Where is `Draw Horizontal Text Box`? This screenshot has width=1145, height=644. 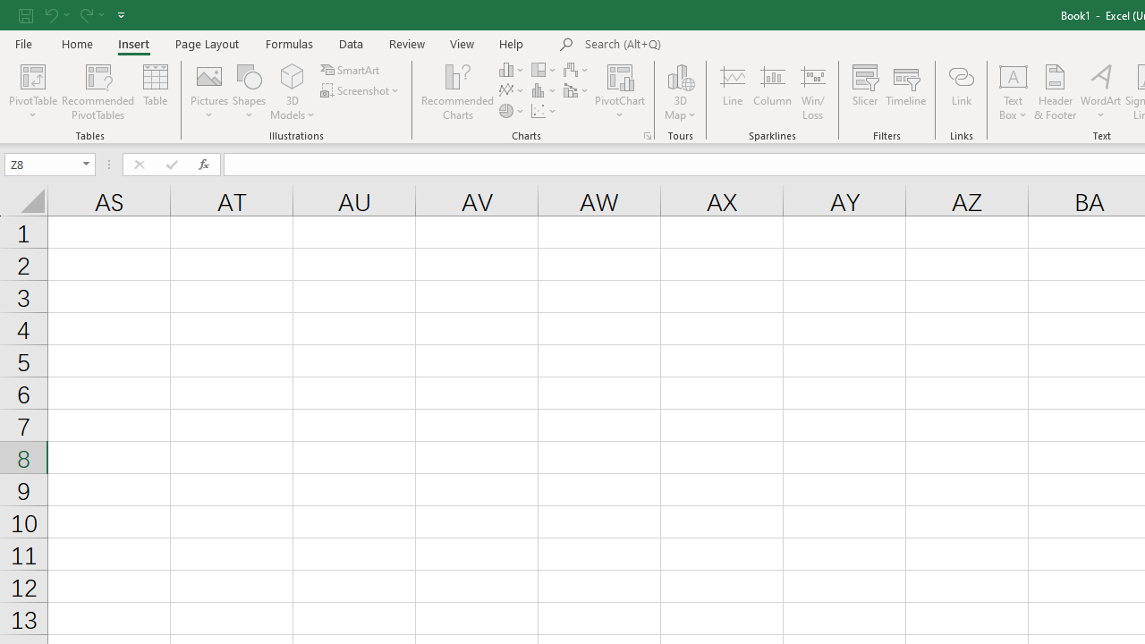 Draw Horizontal Text Box is located at coordinates (1014, 75).